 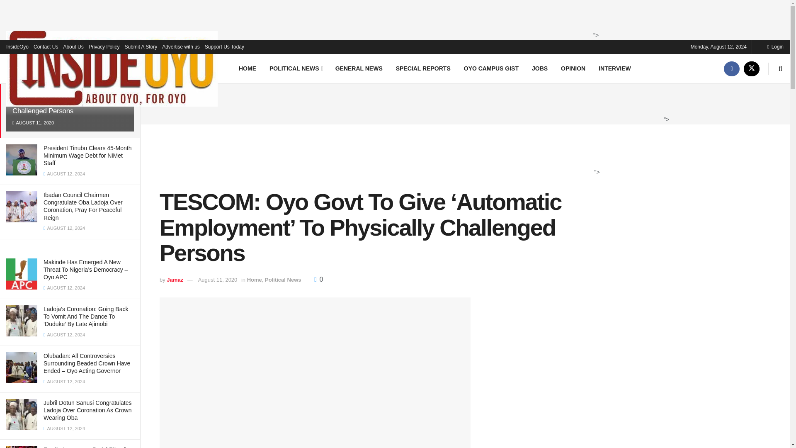 What do you see at coordinates (17, 46) in the screenshot?
I see `InsideOyo` at bounding box center [17, 46].